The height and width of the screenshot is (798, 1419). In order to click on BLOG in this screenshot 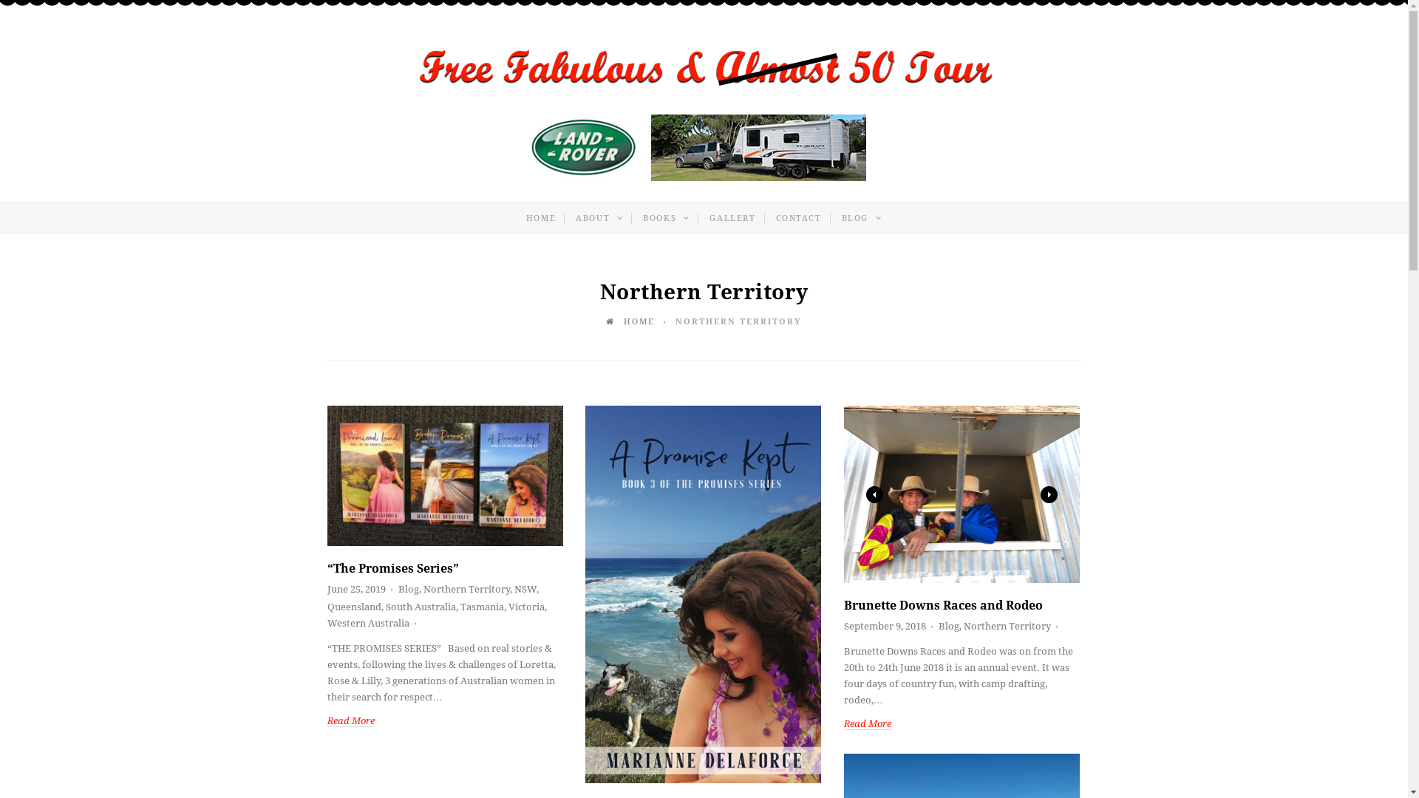, I will do `click(862, 219)`.